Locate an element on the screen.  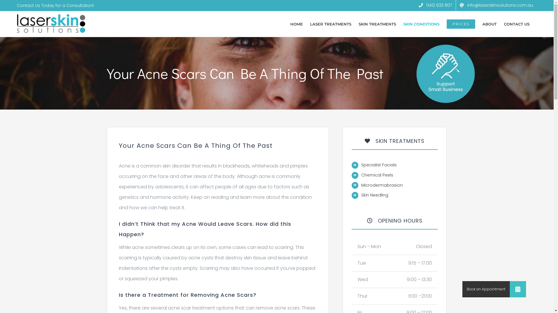
Book an Appointment is located at coordinates (518, 289).